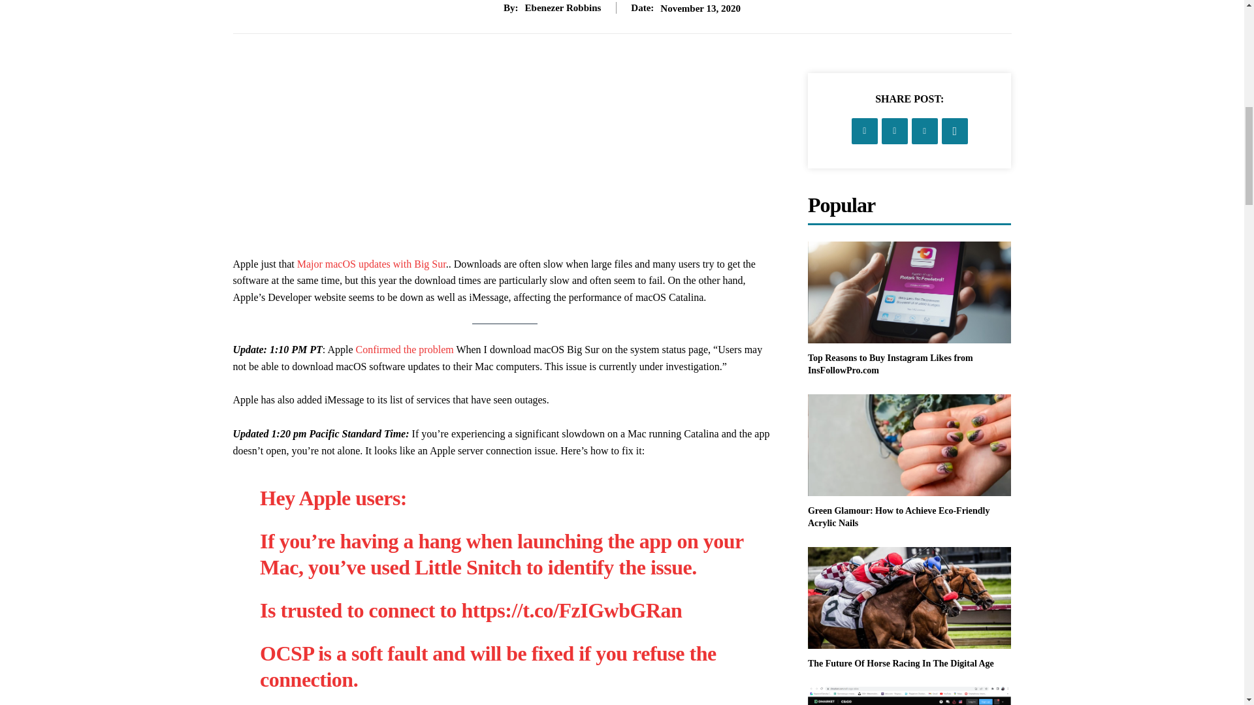 The width and height of the screenshot is (1254, 705). Describe the element at coordinates (865, 131) in the screenshot. I see `Facebook` at that location.